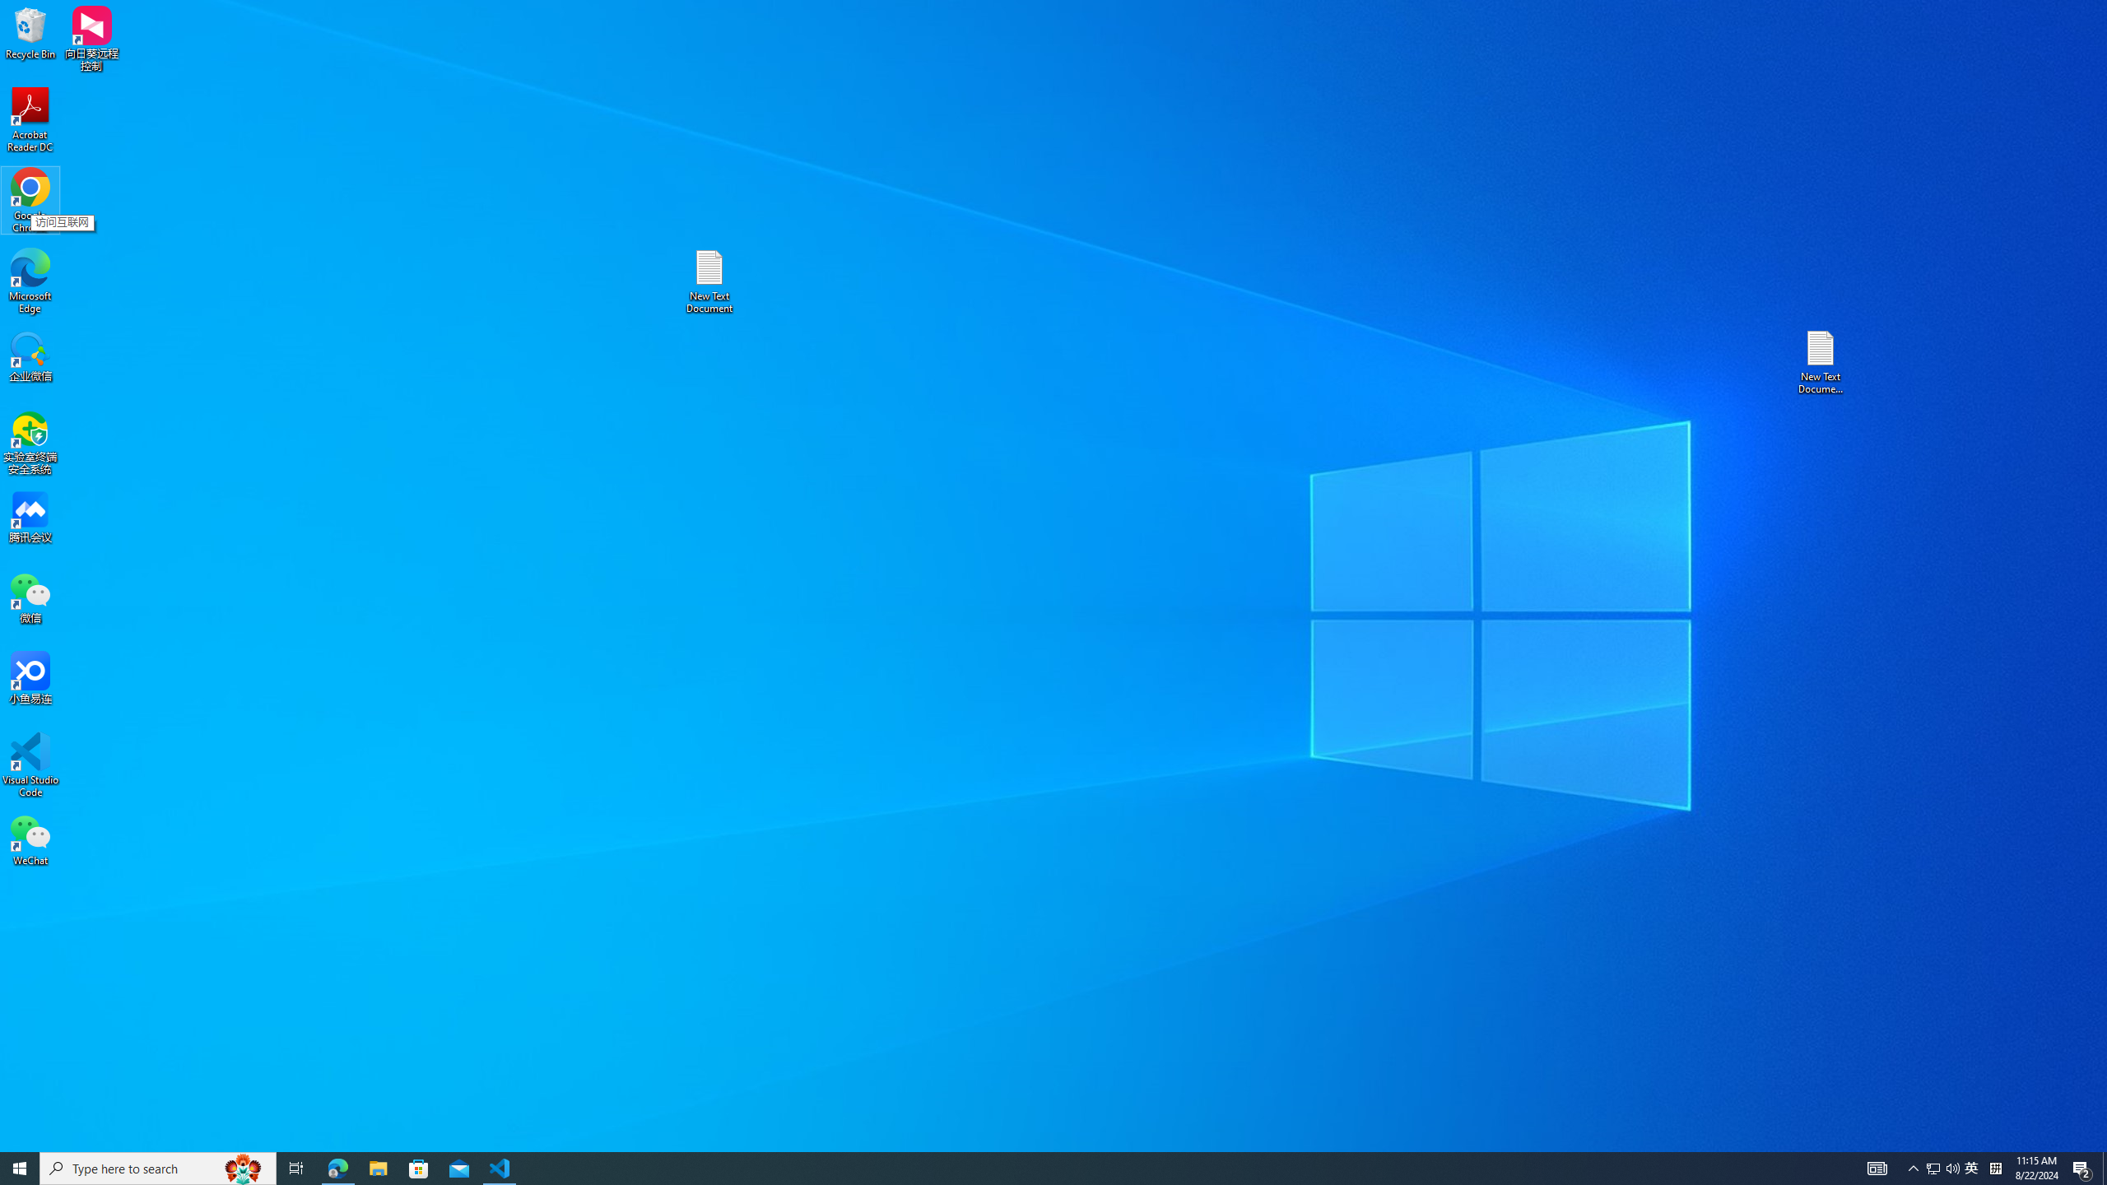 The height and width of the screenshot is (1185, 2107). What do you see at coordinates (244, 1169) in the screenshot?
I see `Search highlights icon opens search home window` at bounding box center [244, 1169].